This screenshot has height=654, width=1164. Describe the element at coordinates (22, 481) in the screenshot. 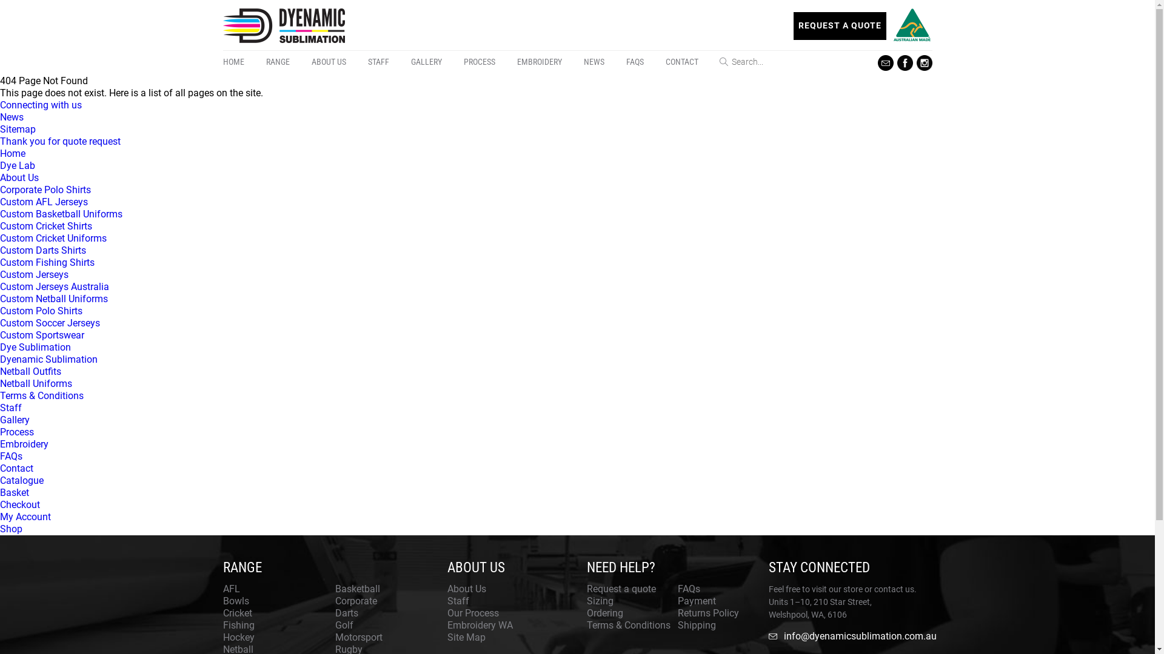

I see `Catalogue` at that location.